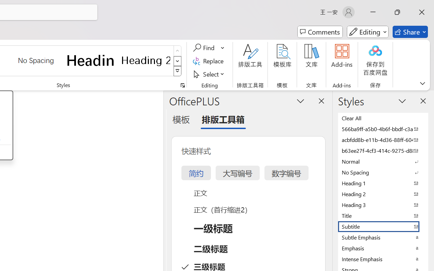 This screenshot has width=434, height=271. I want to click on Find, so click(209, 48).